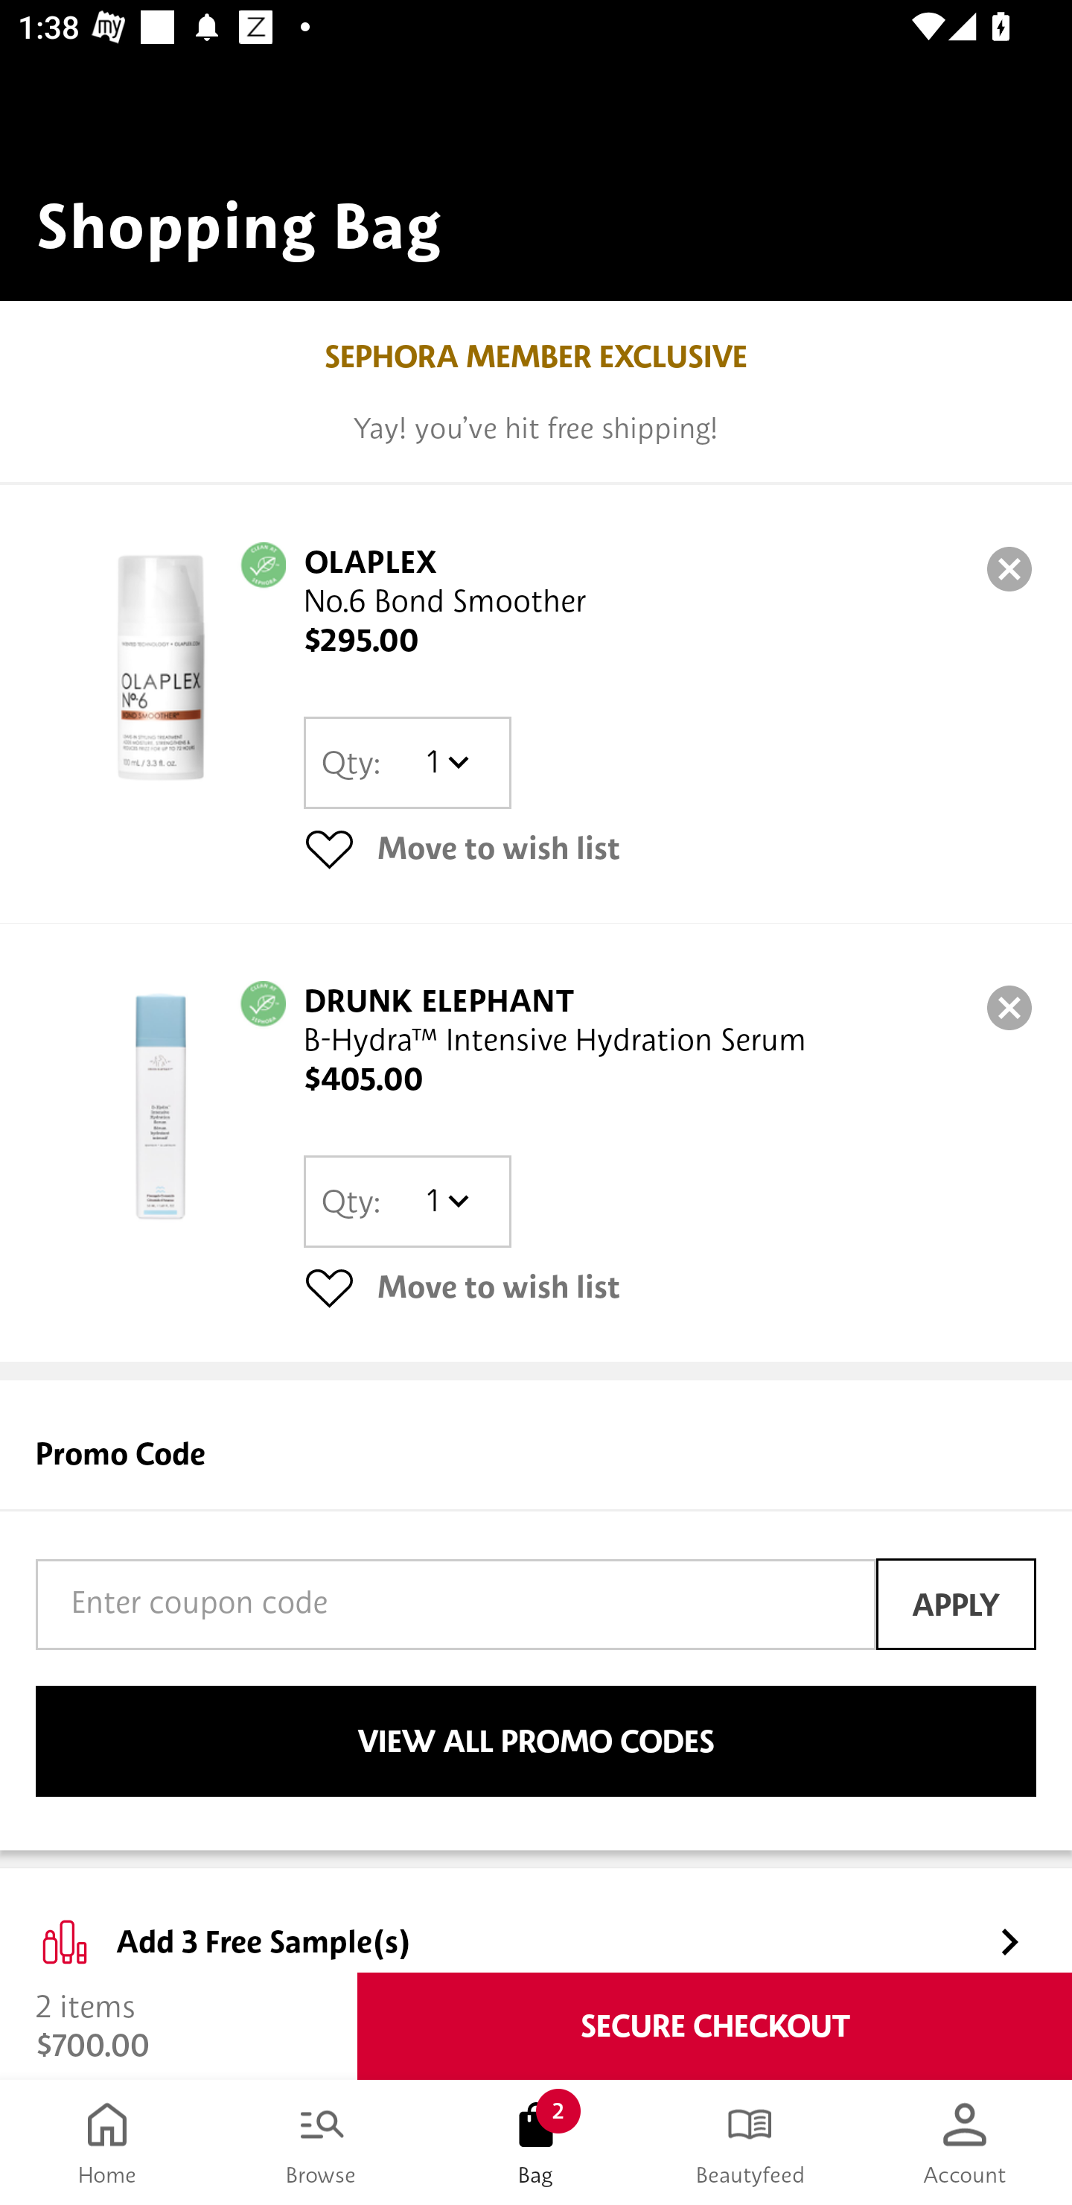 The width and height of the screenshot is (1072, 2205). I want to click on Home, so click(107, 2142).